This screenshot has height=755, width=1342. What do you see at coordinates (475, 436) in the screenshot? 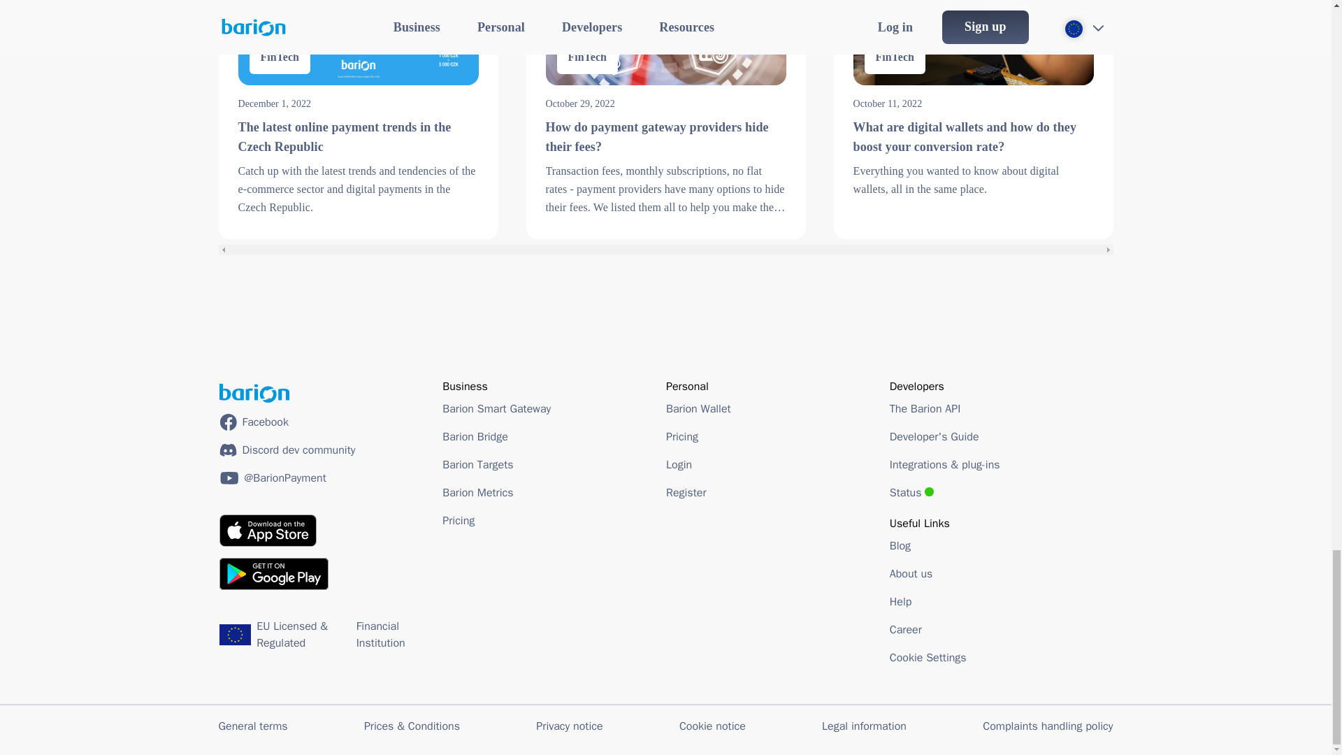
I see `Barion Bridge` at bounding box center [475, 436].